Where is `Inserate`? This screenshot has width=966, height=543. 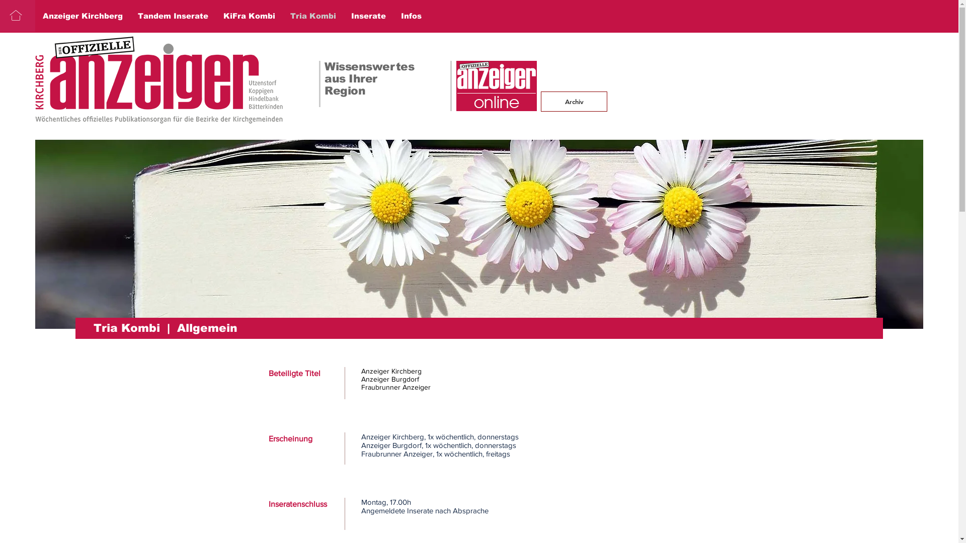
Inserate is located at coordinates (368, 16).